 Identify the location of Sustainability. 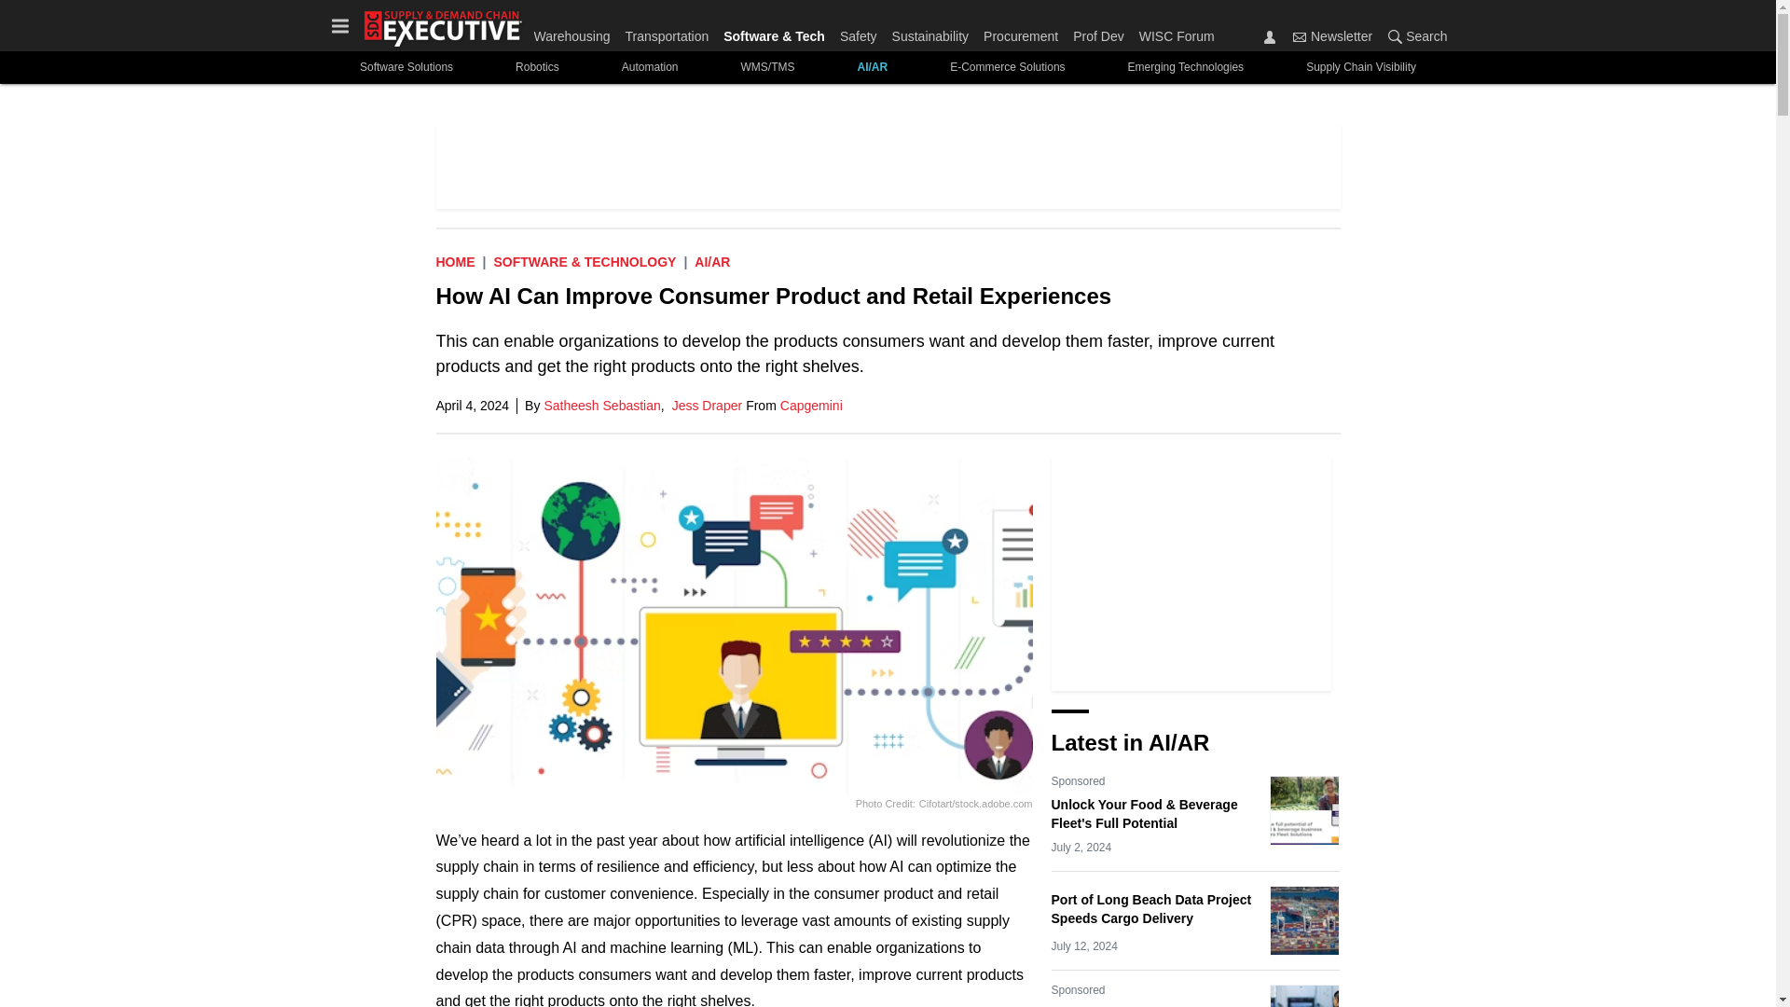
(930, 32).